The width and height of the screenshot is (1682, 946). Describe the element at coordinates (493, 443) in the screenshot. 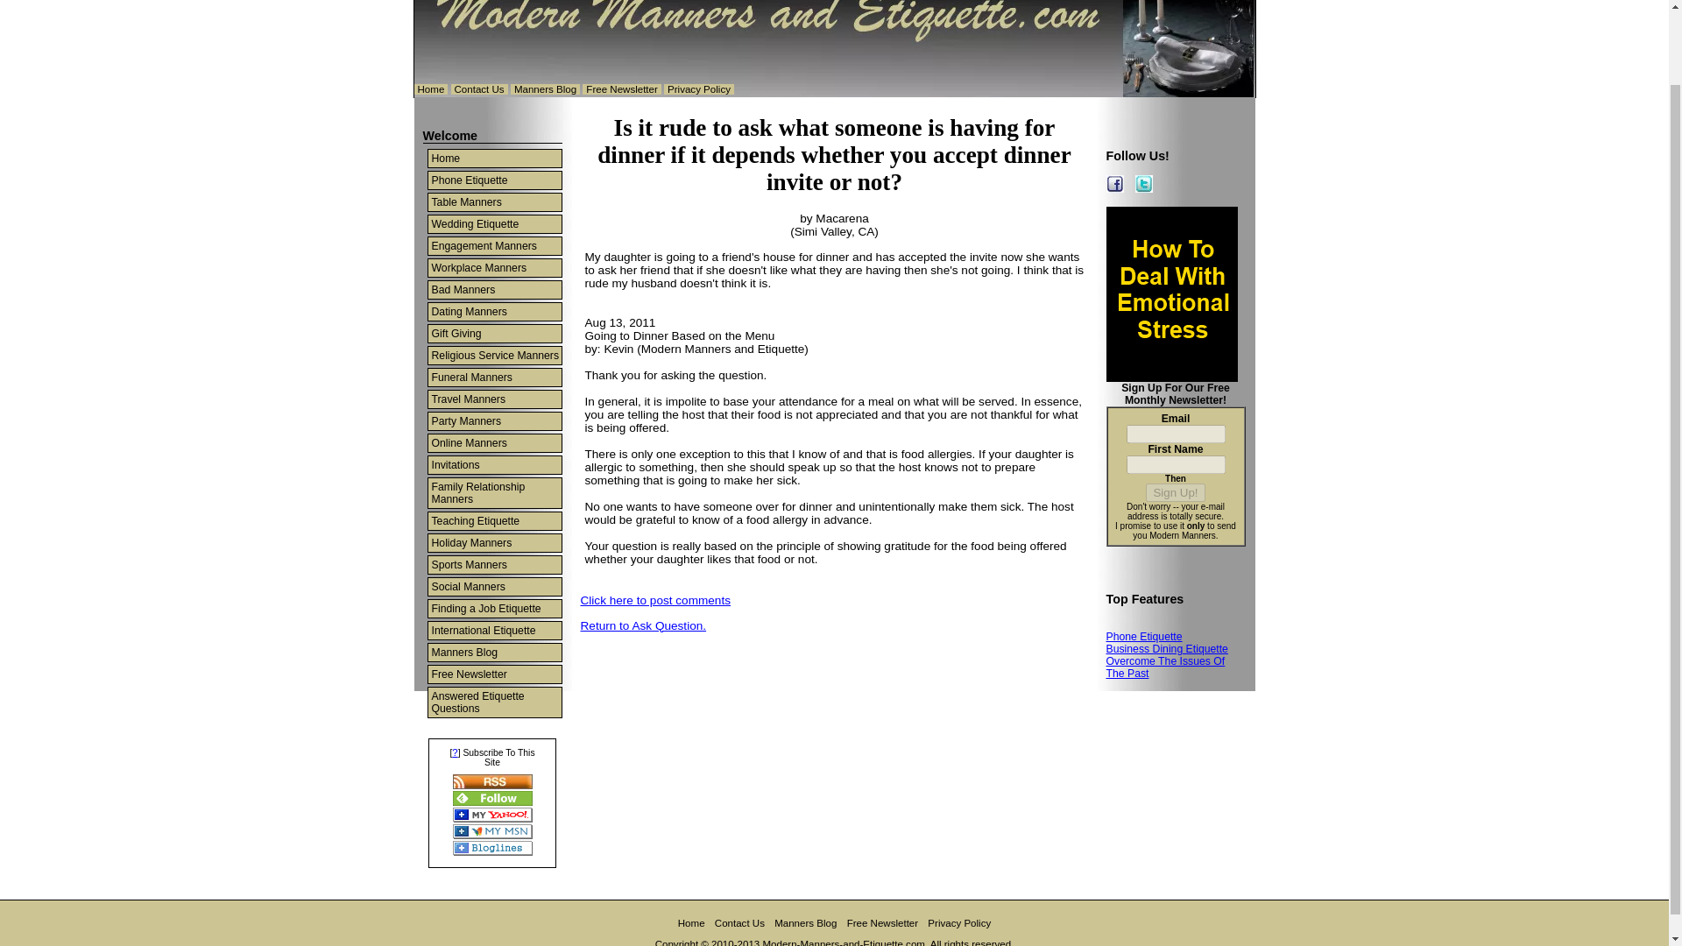

I see `Online Manners` at that location.